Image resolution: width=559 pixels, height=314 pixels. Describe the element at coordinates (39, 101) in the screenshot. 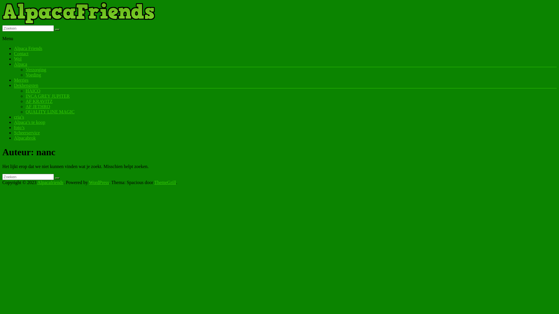

I see `AF KRAVITZ` at that location.